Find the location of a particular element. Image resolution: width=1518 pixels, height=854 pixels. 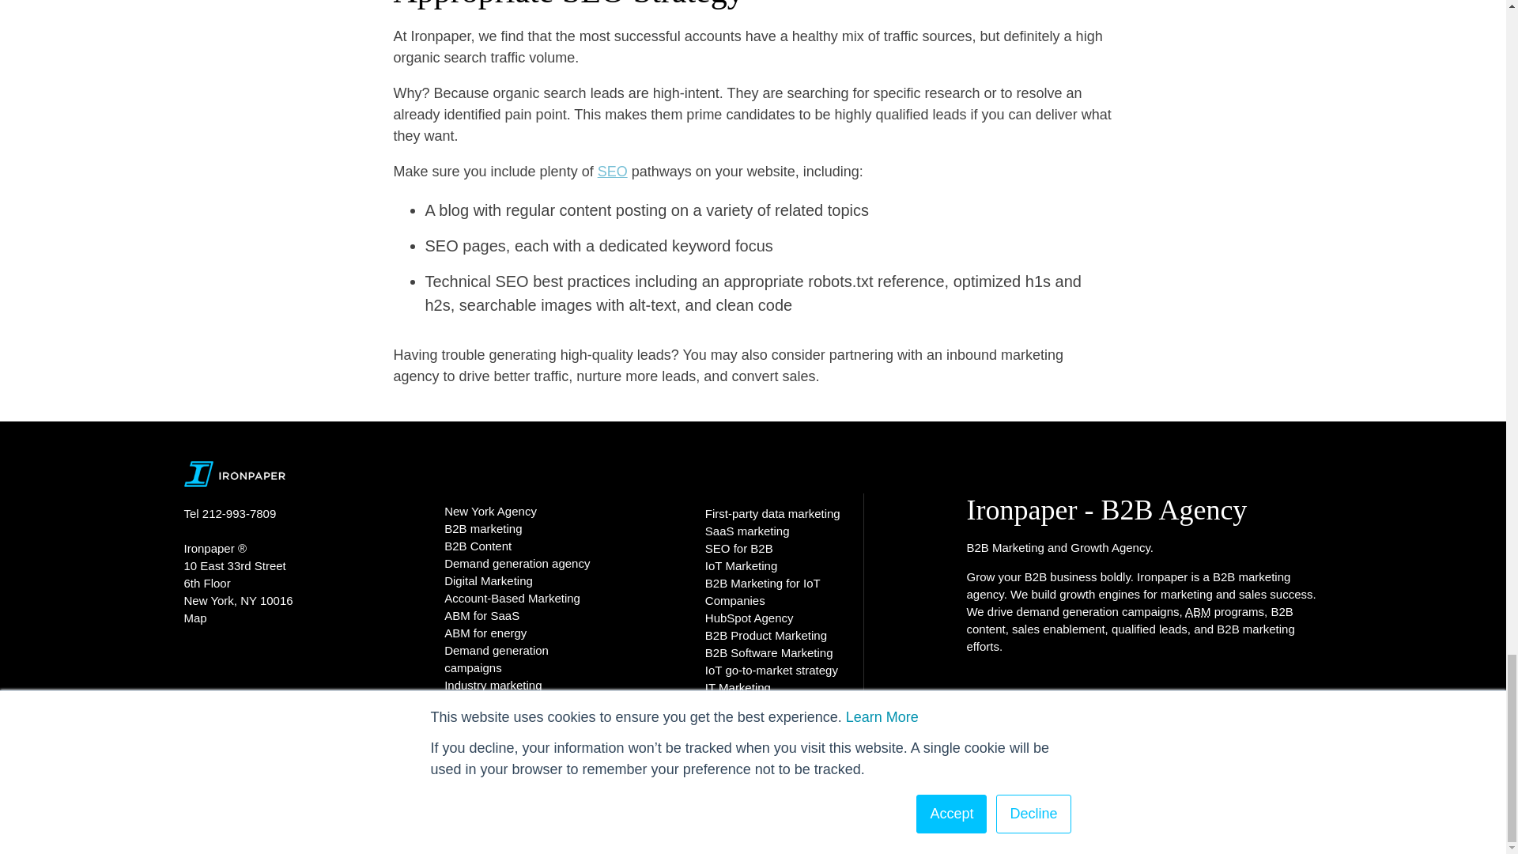

Map is located at coordinates (194, 618).